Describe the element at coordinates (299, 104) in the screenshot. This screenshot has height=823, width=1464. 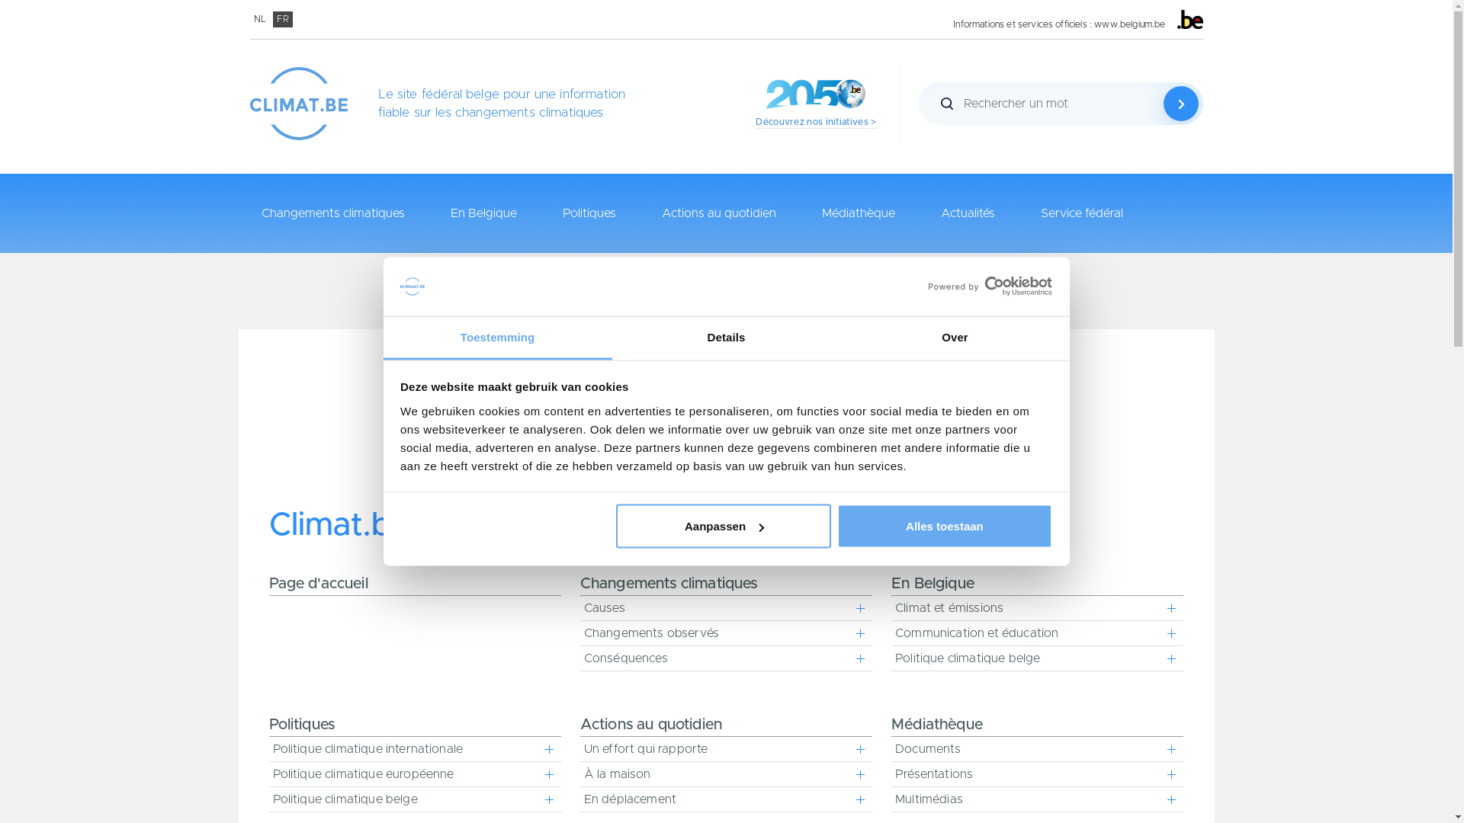
I see `Climate.be` at that location.